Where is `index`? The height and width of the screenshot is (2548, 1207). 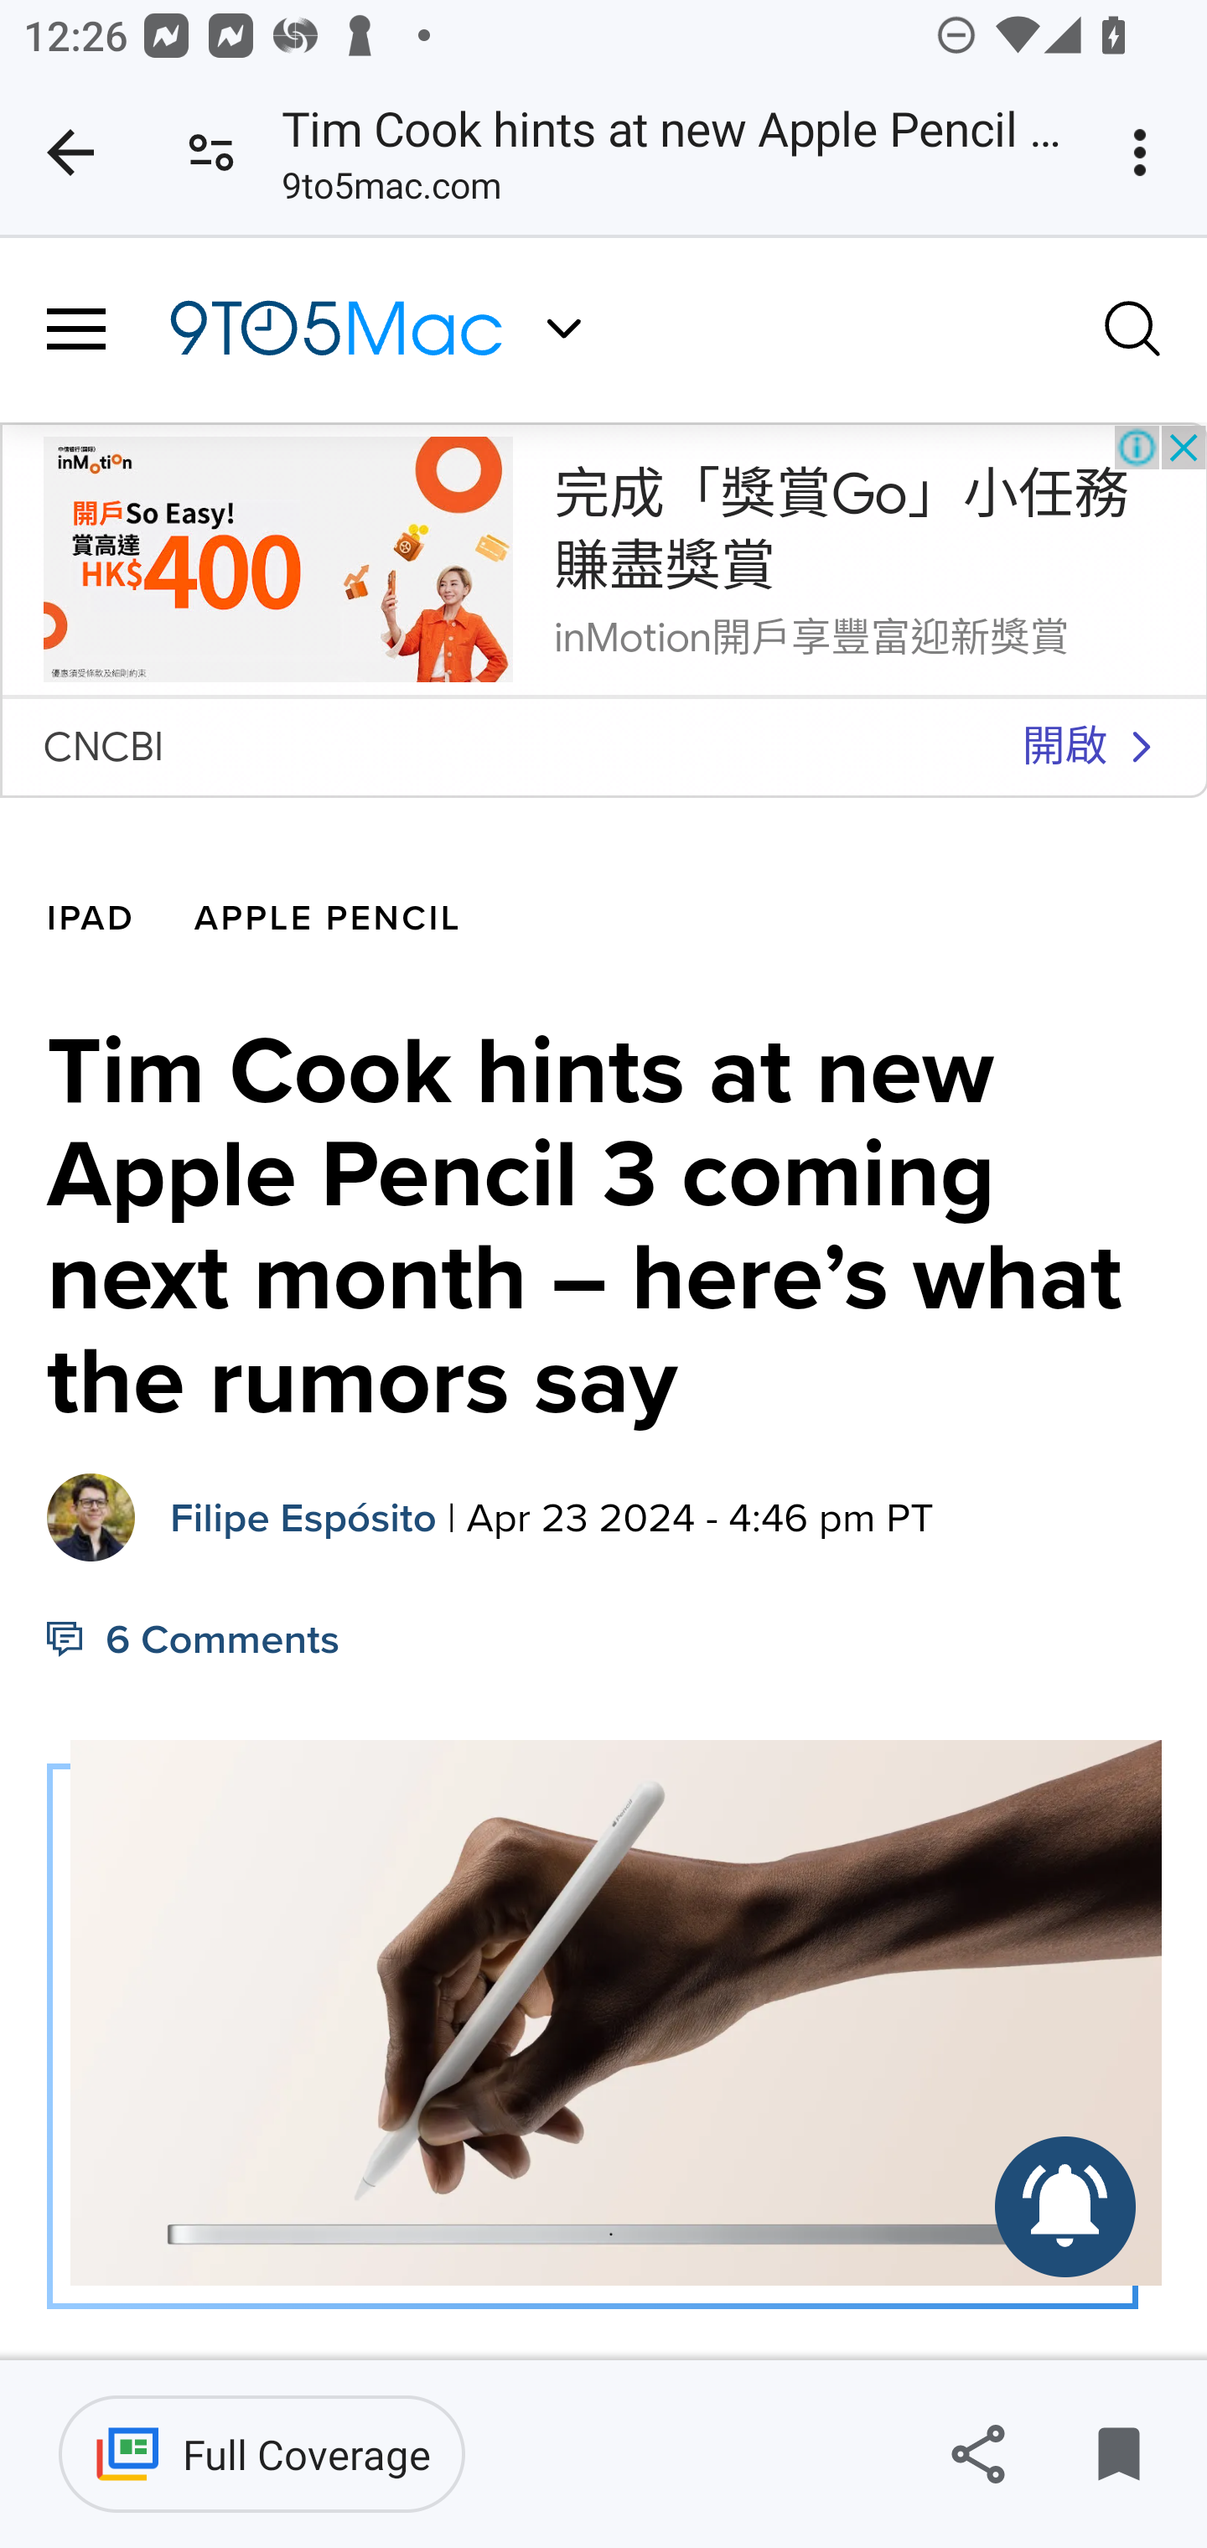 index is located at coordinates (1141, 748).